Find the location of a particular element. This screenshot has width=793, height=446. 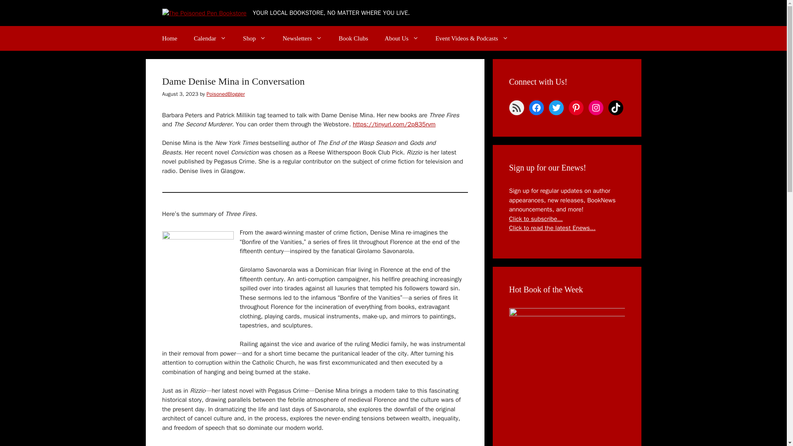

Shop is located at coordinates (254, 38).